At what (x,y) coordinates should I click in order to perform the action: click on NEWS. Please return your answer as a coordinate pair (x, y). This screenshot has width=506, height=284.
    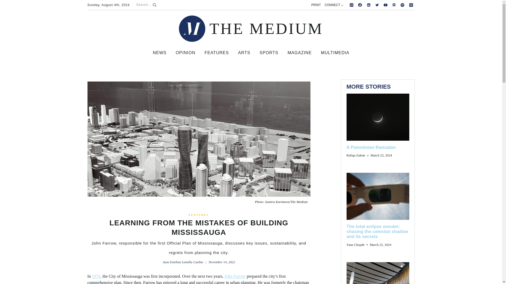
    Looking at the image, I should click on (159, 53).